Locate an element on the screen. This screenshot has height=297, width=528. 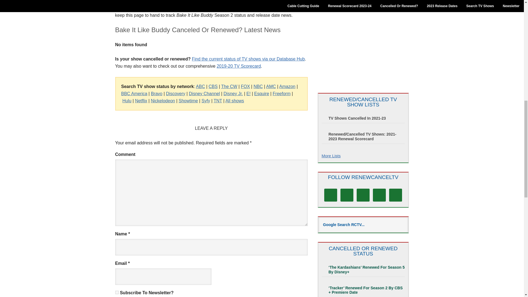
1 is located at coordinates (117, 293).